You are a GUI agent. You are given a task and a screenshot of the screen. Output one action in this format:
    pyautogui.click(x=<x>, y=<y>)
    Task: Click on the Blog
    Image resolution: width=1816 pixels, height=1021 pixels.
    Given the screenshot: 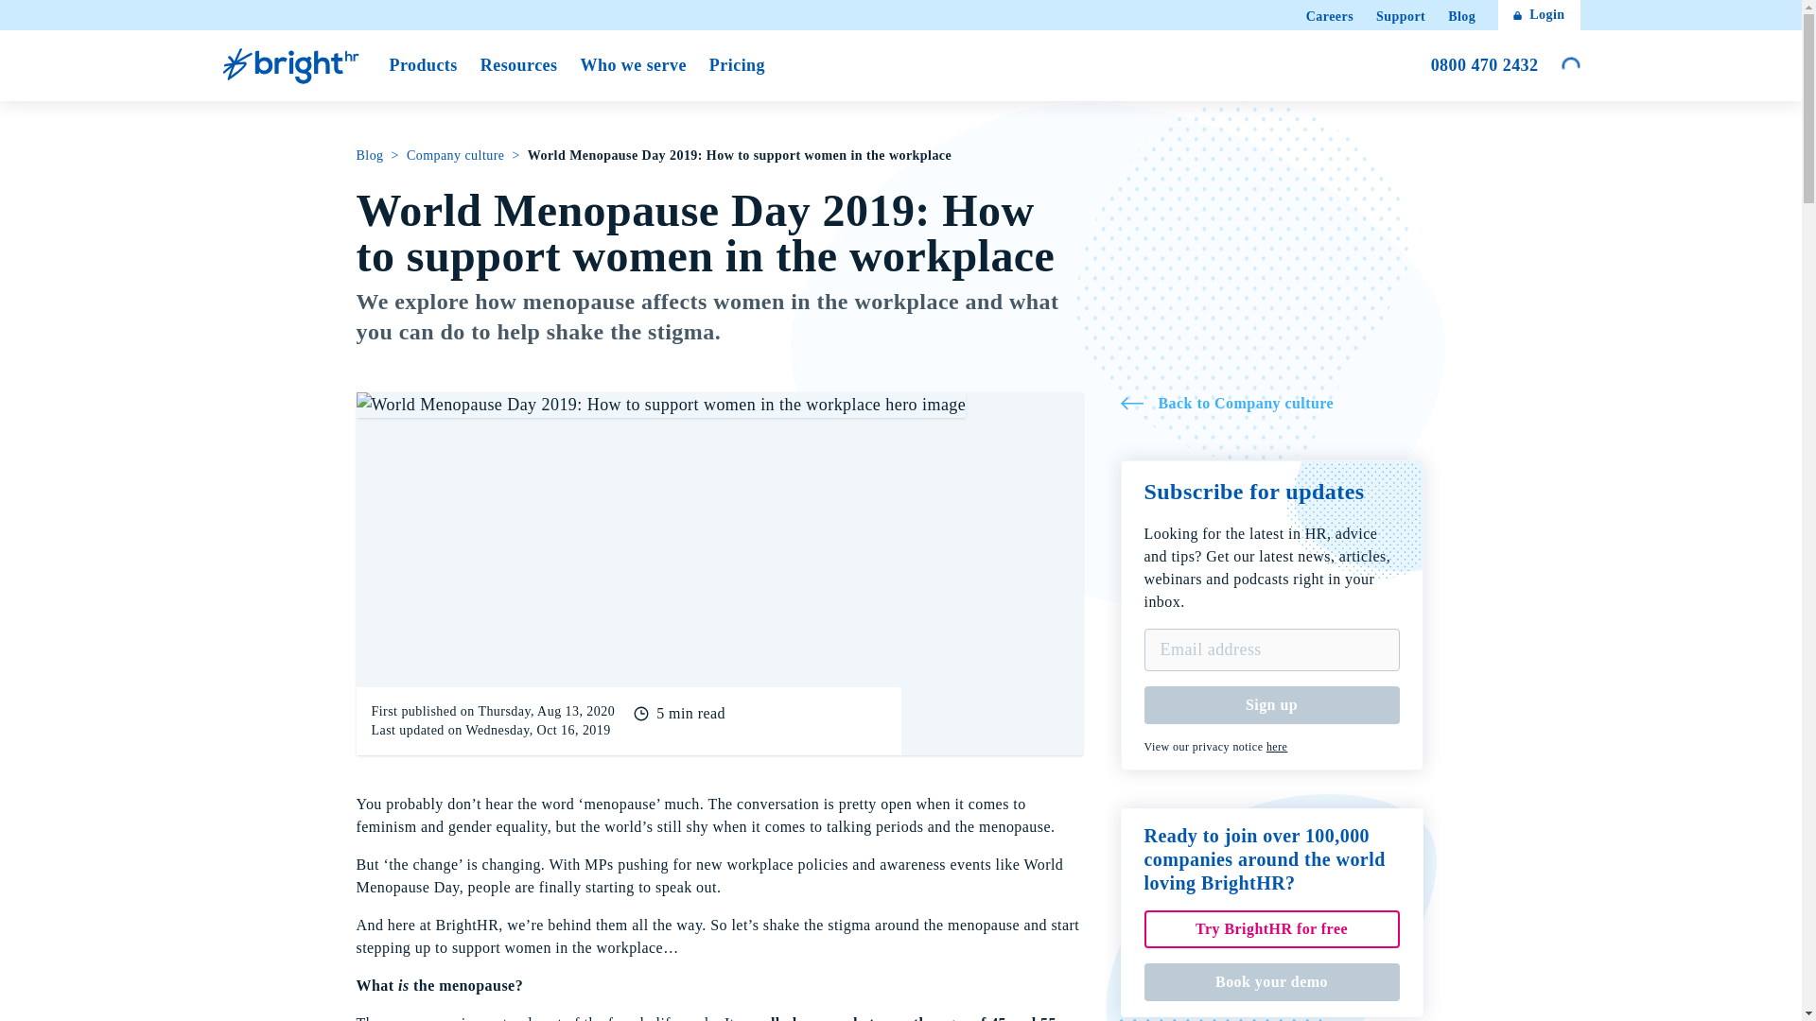 What is the action you would take?
    pyautogui.click(x=293, y=64)
    